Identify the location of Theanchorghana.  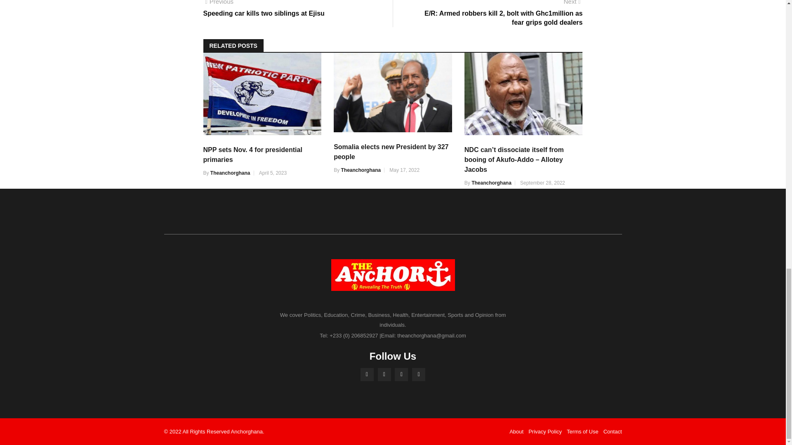
(491, 183).